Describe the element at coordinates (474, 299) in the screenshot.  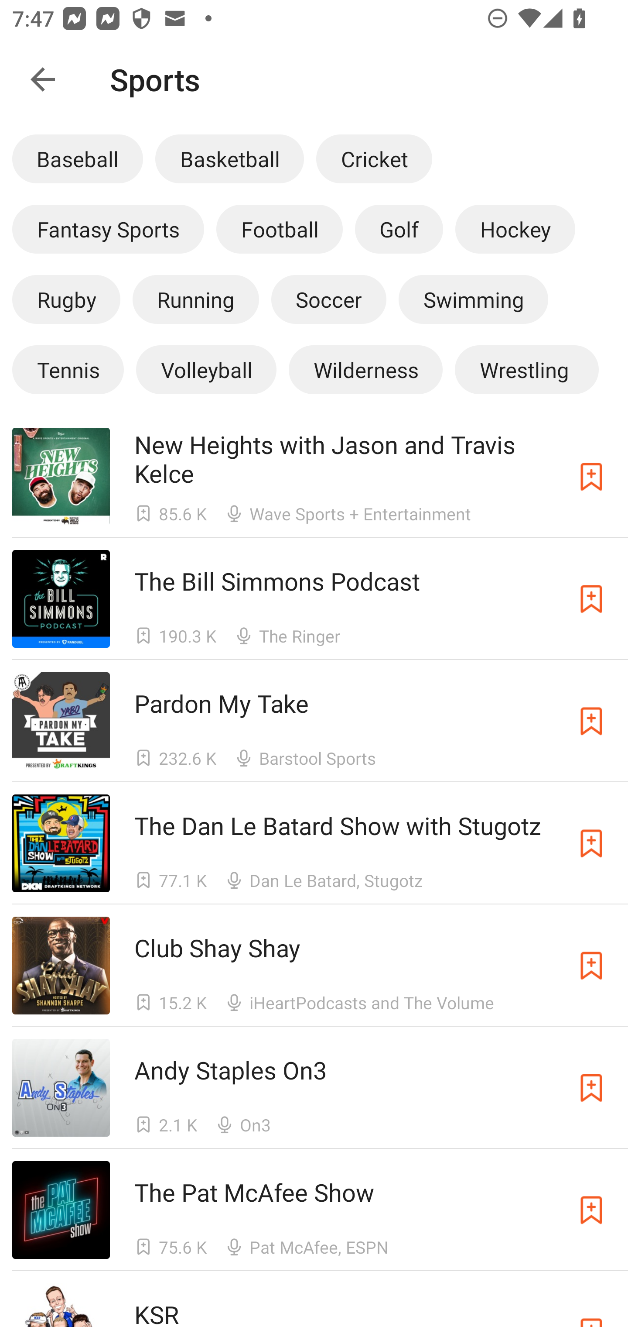
I see `Swimming` at that location.